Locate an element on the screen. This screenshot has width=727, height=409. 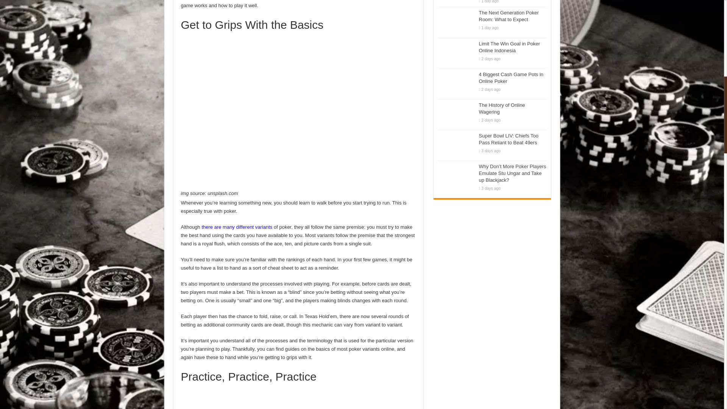
there are many different variants is located at coordinates (236, 226).